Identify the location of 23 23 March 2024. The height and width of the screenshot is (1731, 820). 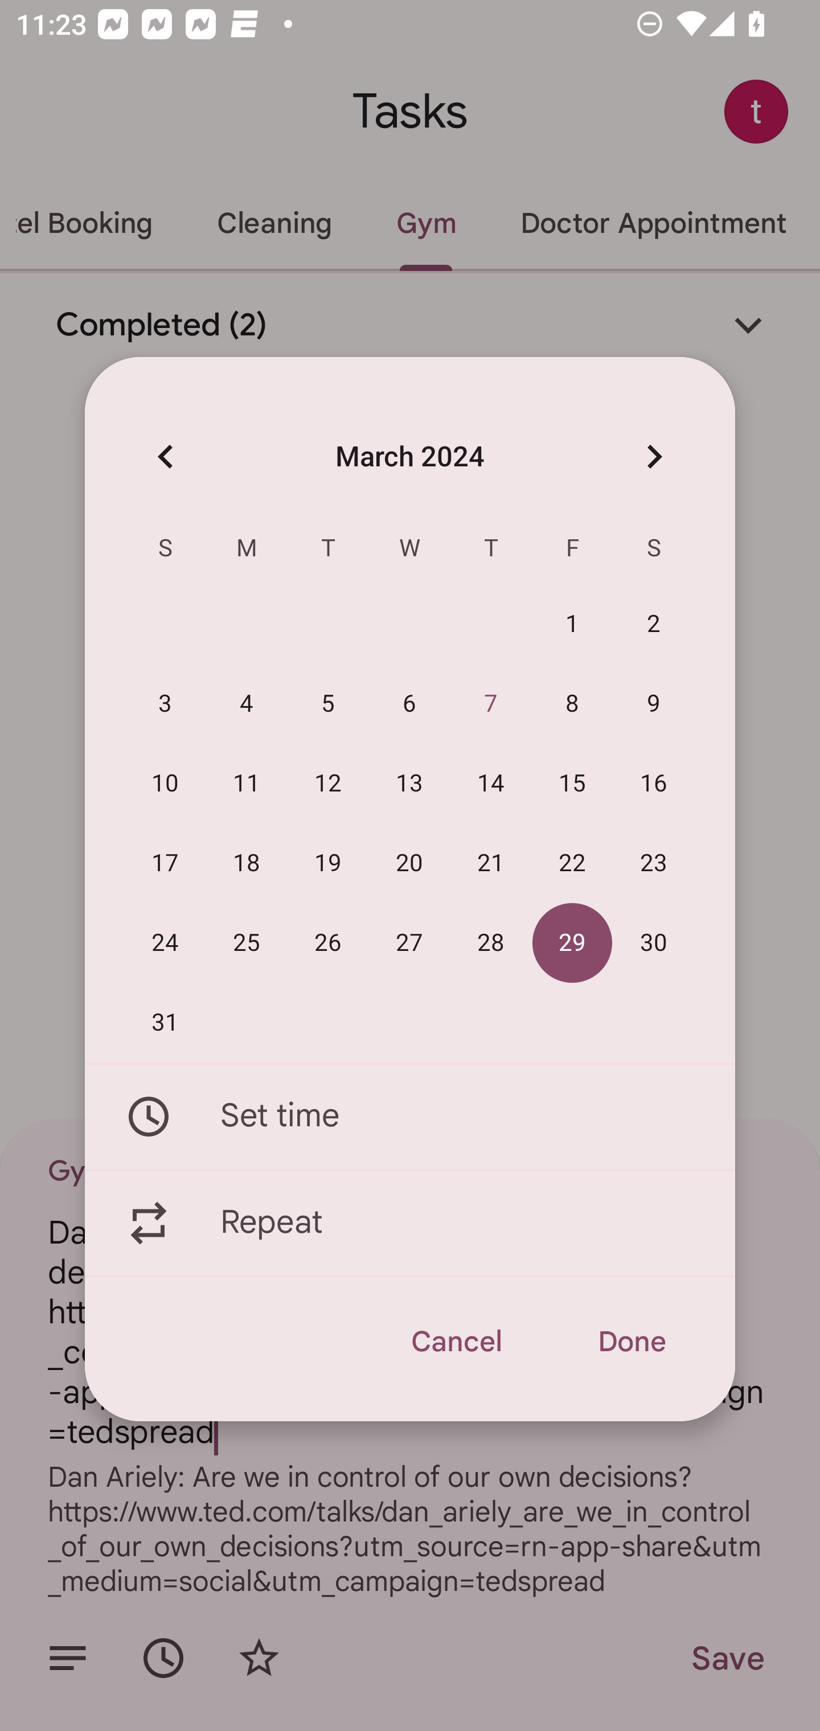
(654, 863).